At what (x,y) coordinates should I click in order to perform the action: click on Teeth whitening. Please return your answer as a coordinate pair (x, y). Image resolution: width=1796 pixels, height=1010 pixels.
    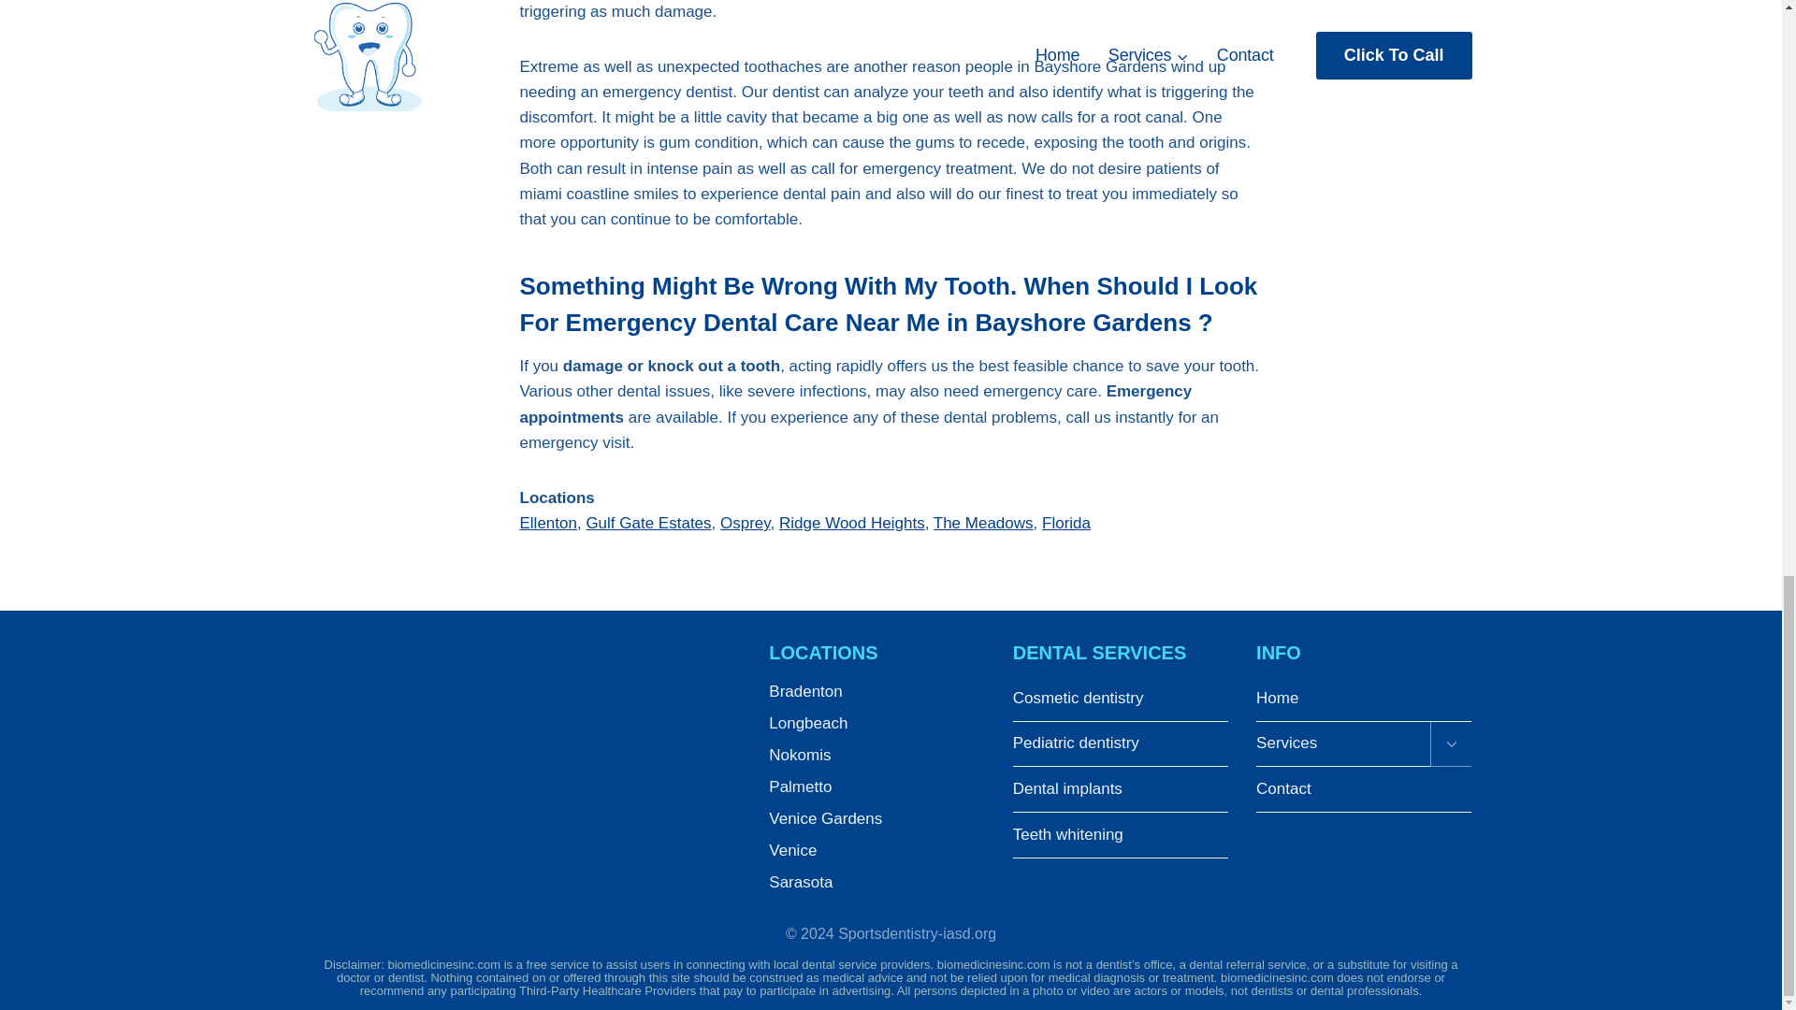
    Looking at the image, I should click on (1121, 836).